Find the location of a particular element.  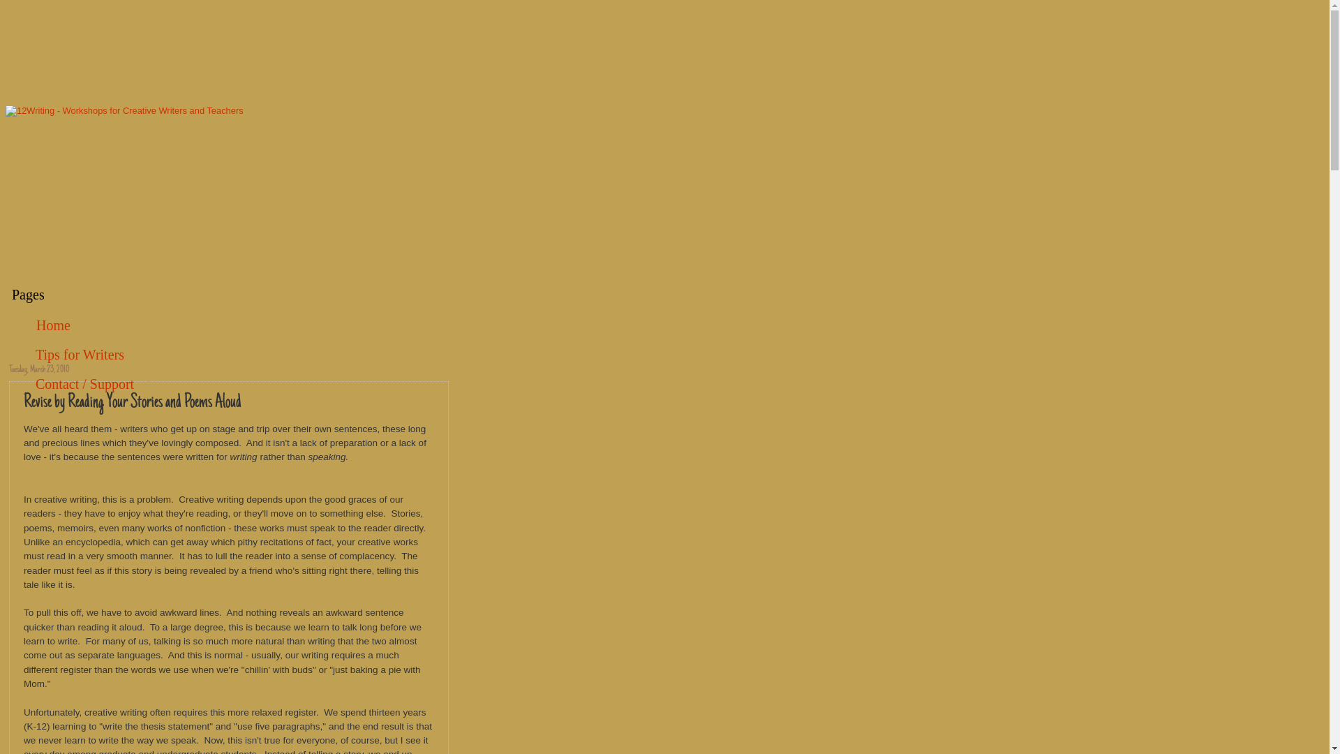

Tips for Writers is located at coordinates (80, 355).